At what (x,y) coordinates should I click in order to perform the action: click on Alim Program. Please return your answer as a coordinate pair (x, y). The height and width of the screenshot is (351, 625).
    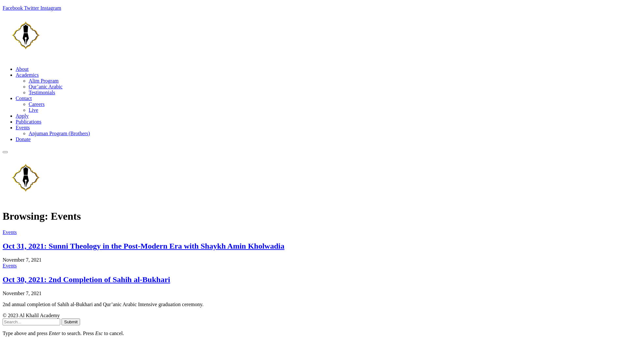
    Looking at the image, I should click on (44, 81).